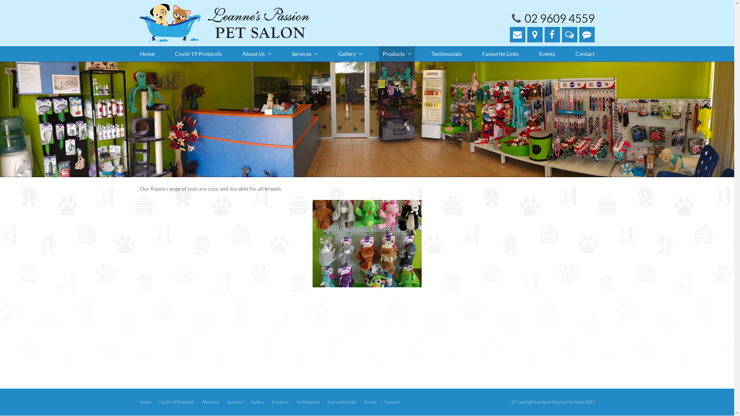  Describe the element at coordinates (370, 402) in the screenshot. I see `Events` at that location.